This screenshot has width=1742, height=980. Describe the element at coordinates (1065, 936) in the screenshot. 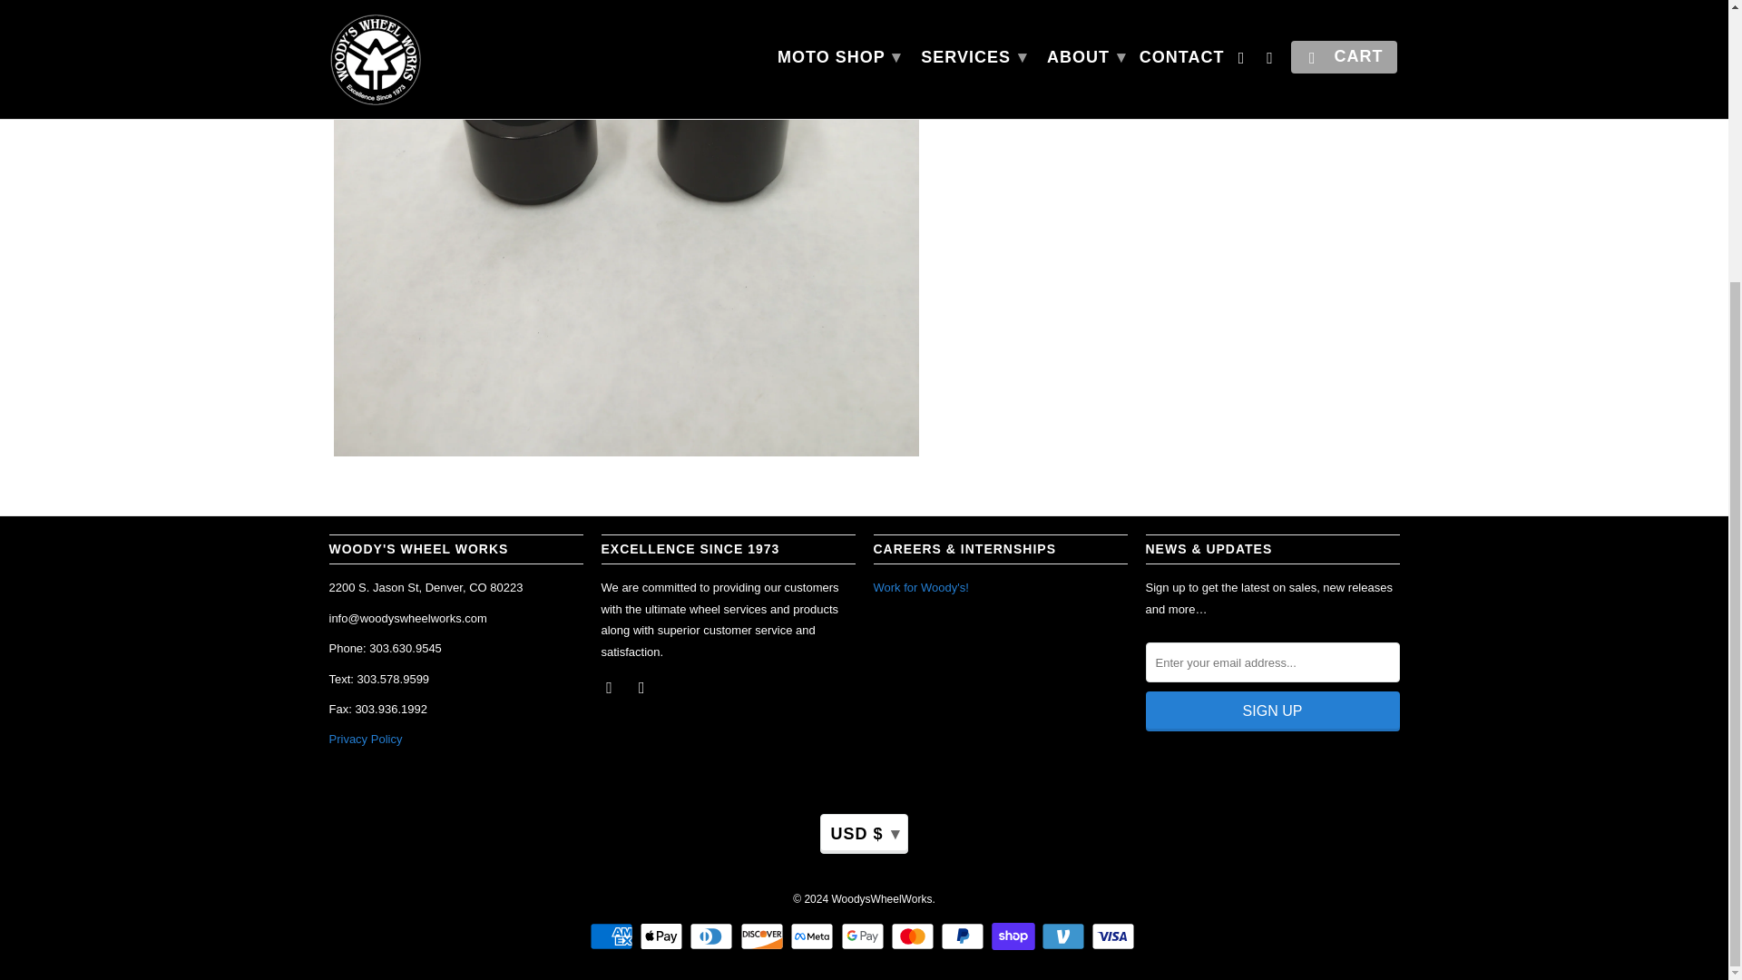

I see `Venmo` at that location.